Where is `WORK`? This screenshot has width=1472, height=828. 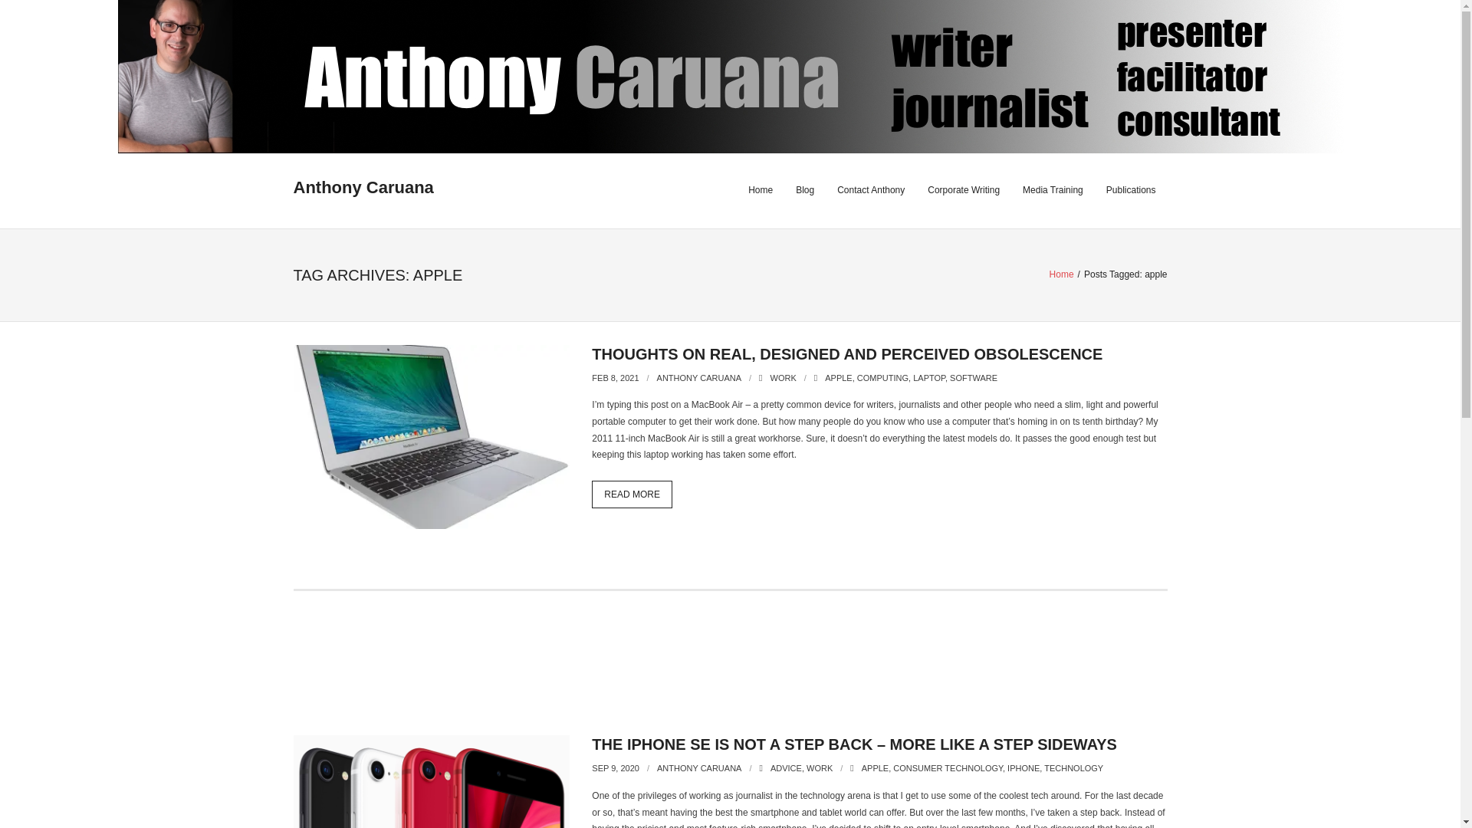 WORK is located at coordinates (783, 377).